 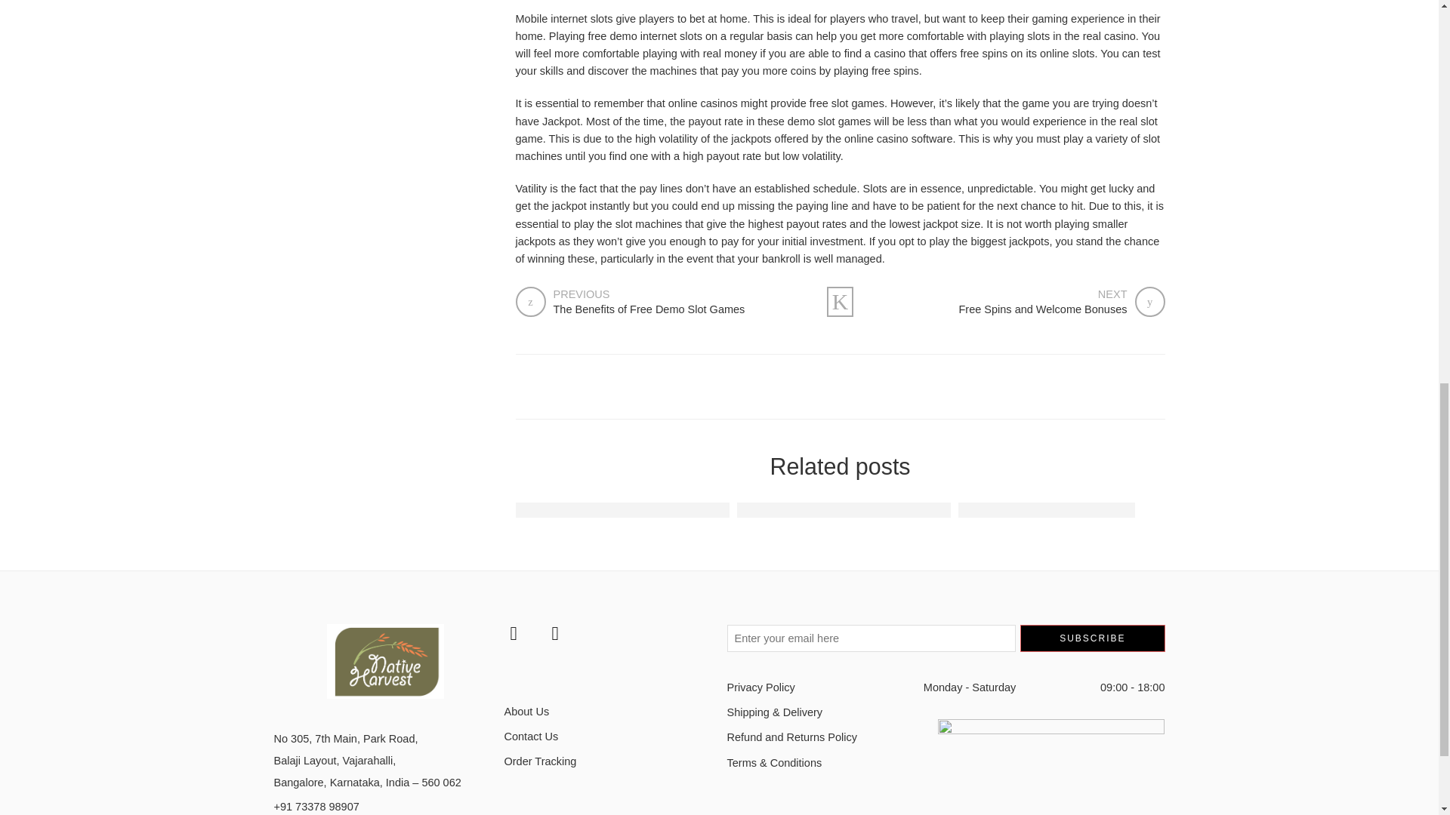 I want to click on Brazzers Gonzo Porno Videos, so click(x=1047, y=509).